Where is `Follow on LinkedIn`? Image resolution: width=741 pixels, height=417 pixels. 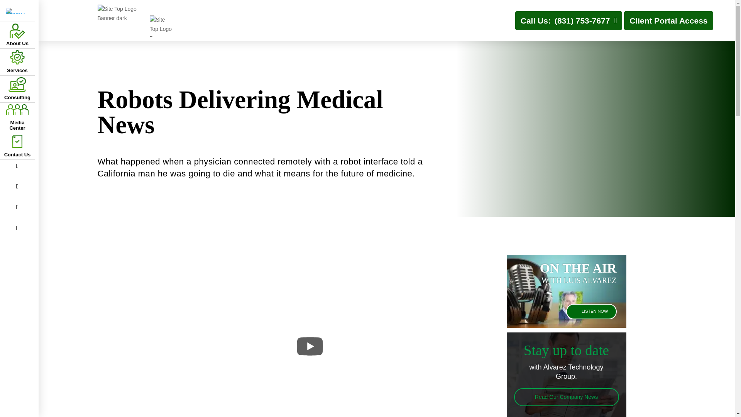 Follow on LinkedIn is located at coordinates (17, 207).